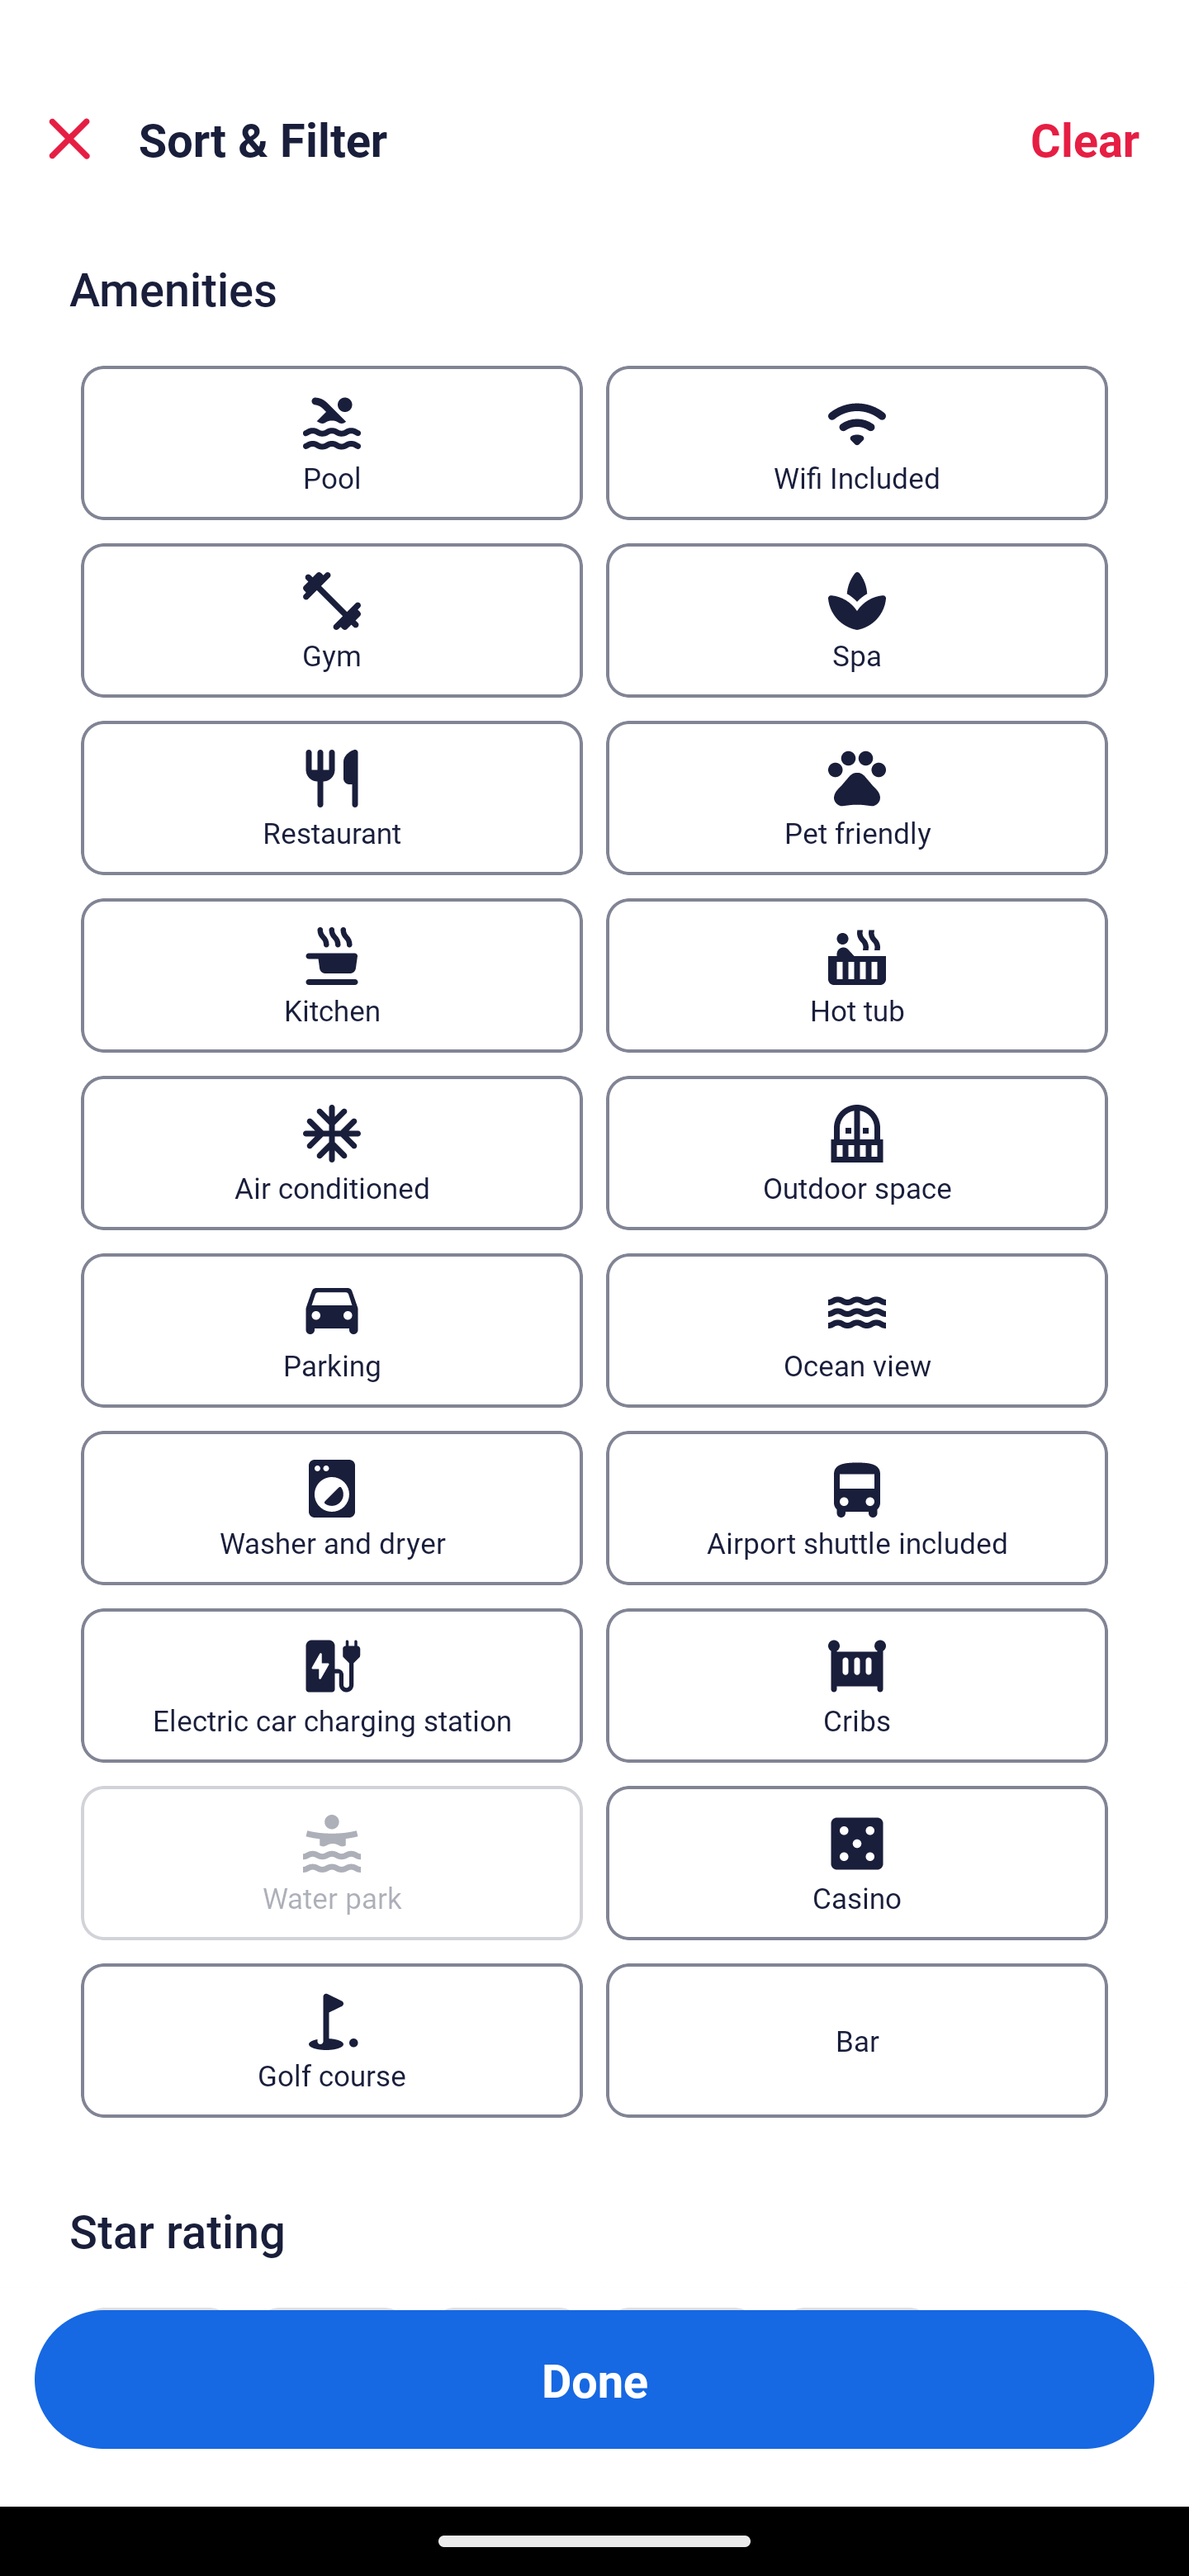 The image size is (1189, 2576). I want to click on Pet friendly, so click(857, 798).